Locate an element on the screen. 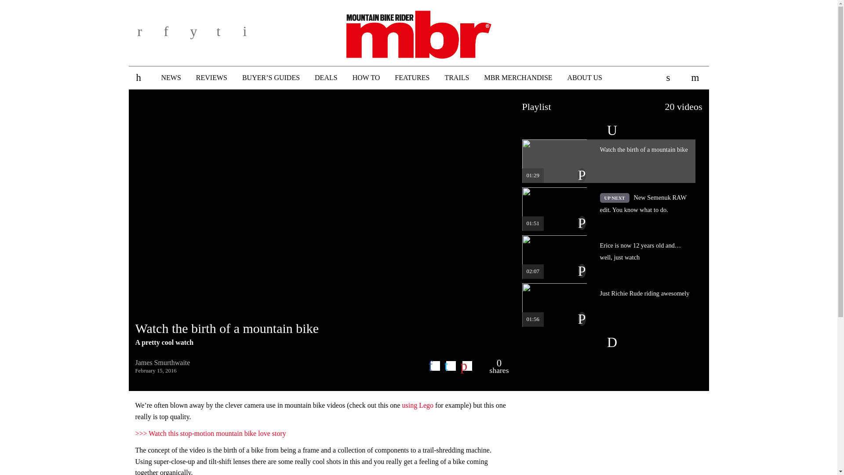 The width and height of the screenshot is (844, 475). New Semenuk RAW edit. You know what to do. is located at coordinates (609, 208).